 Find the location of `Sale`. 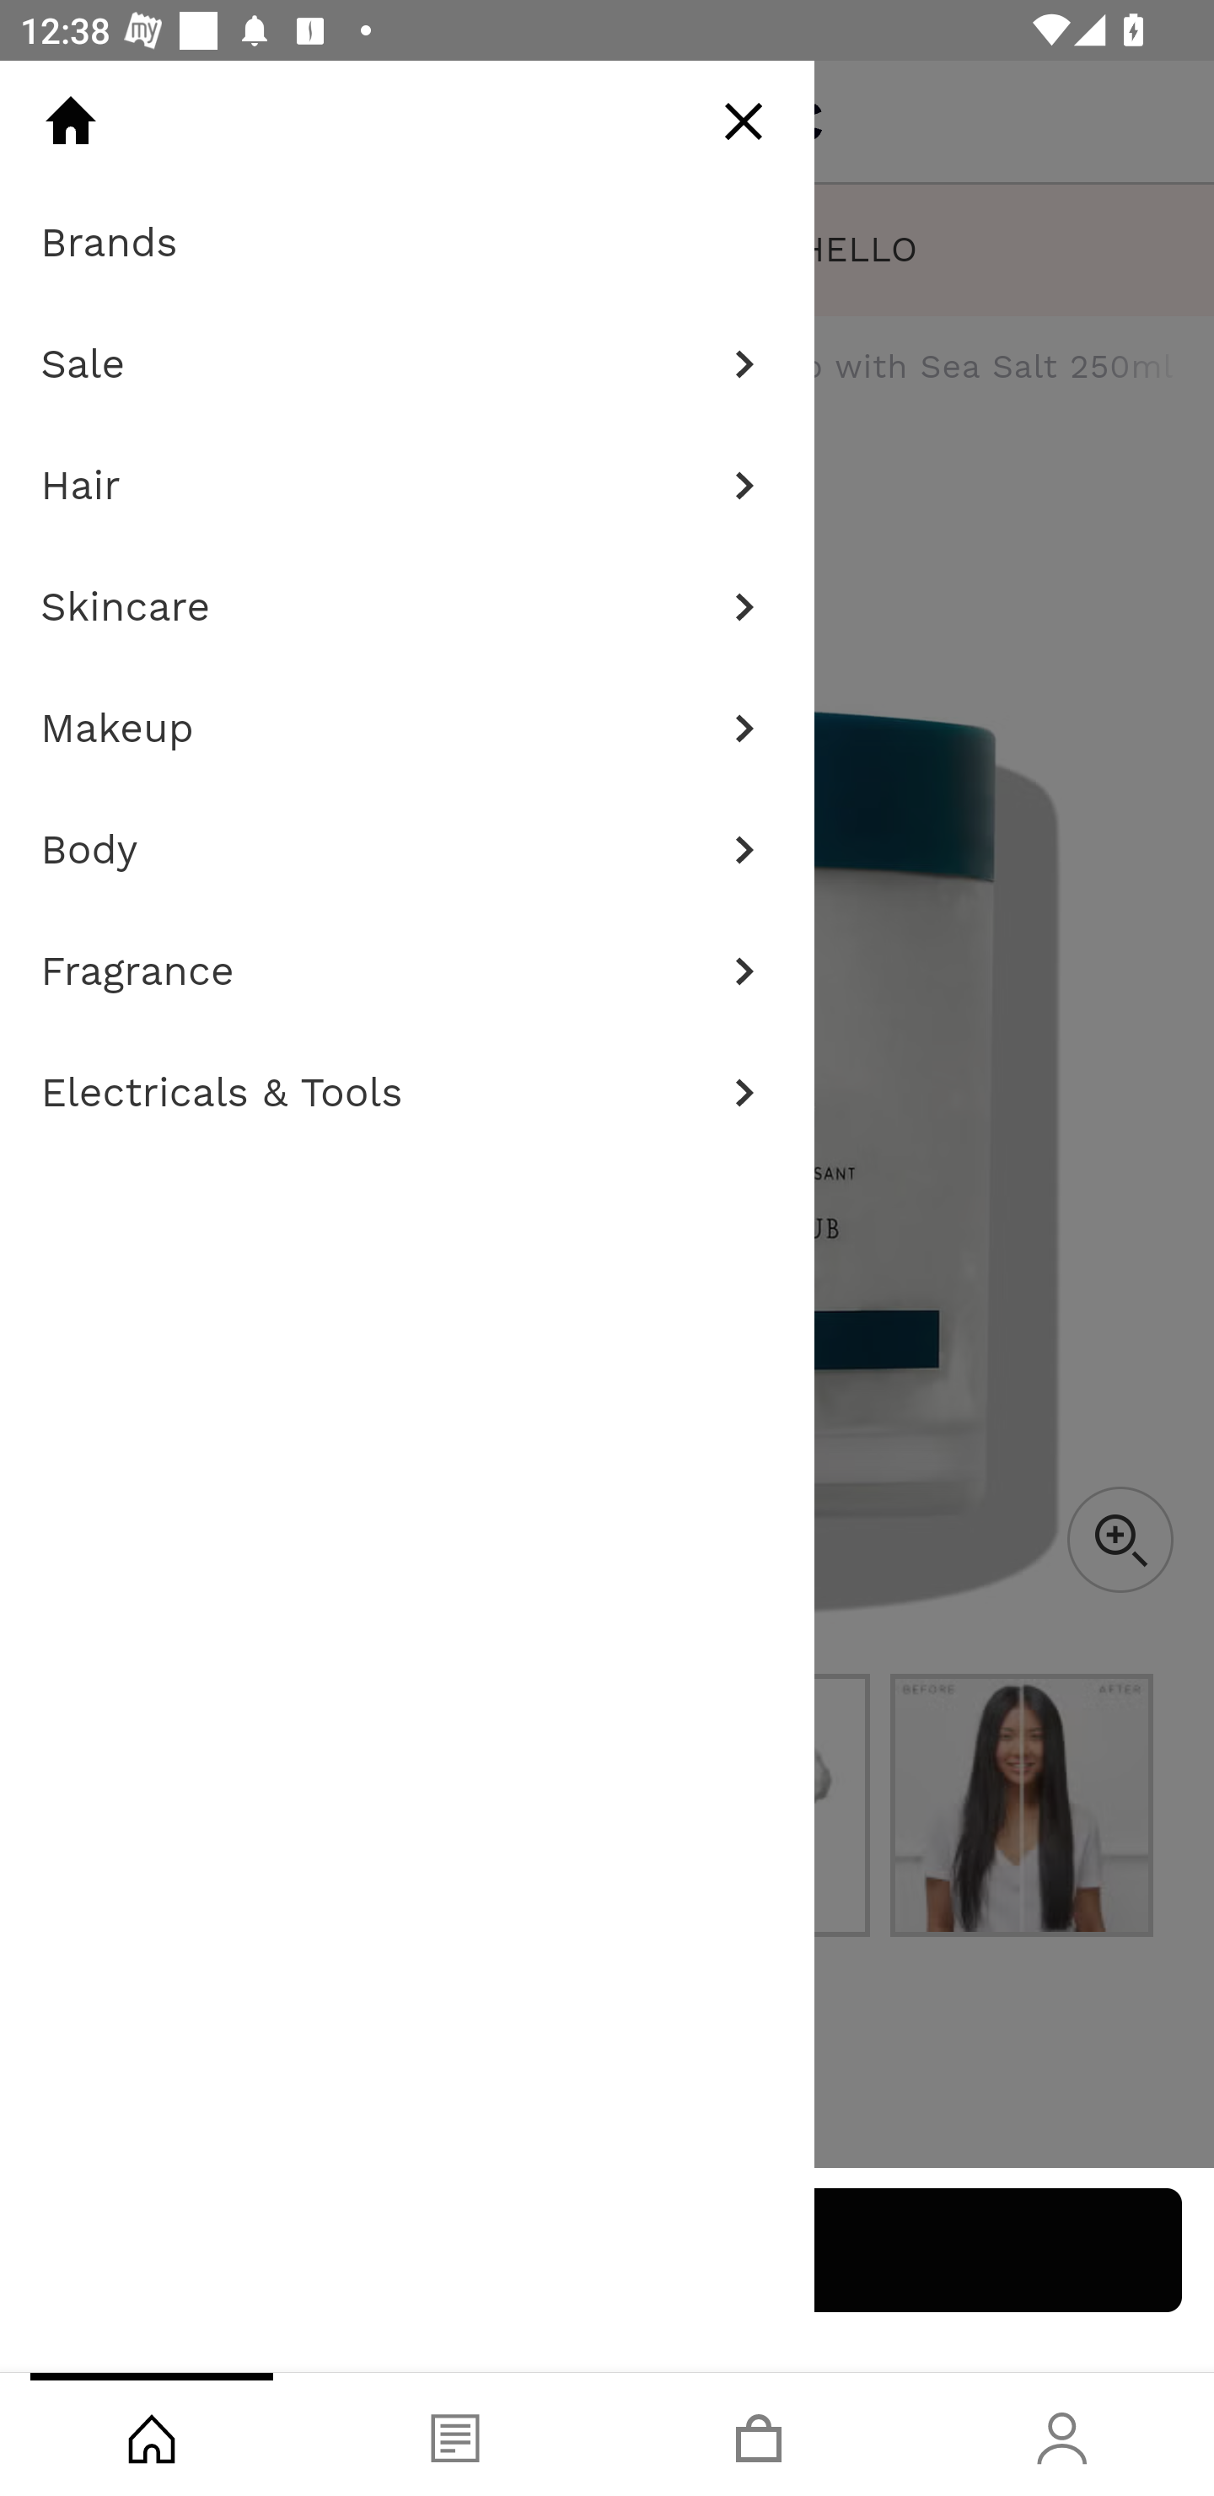

Sale is located at coordinates (407, 364).